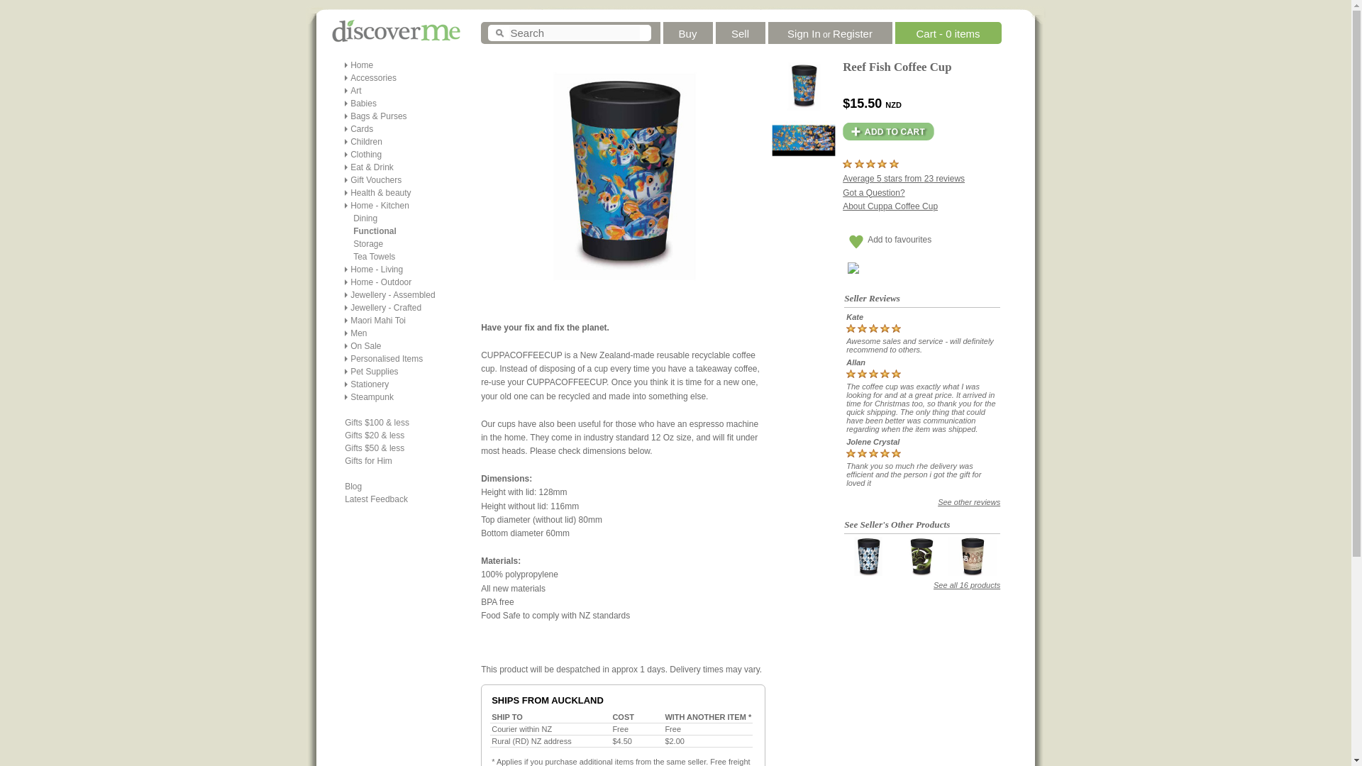 The height and width of the screenshot is (766, 1362). Describe the element at coordinates (947, 30) in the screenshot. I see `Cart - 0 items` at that location.